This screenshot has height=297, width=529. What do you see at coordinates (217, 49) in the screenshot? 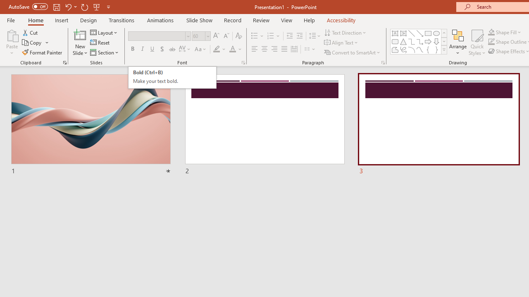
I see `Text Highlight Color Yellow` at bounding box center [217, 49].